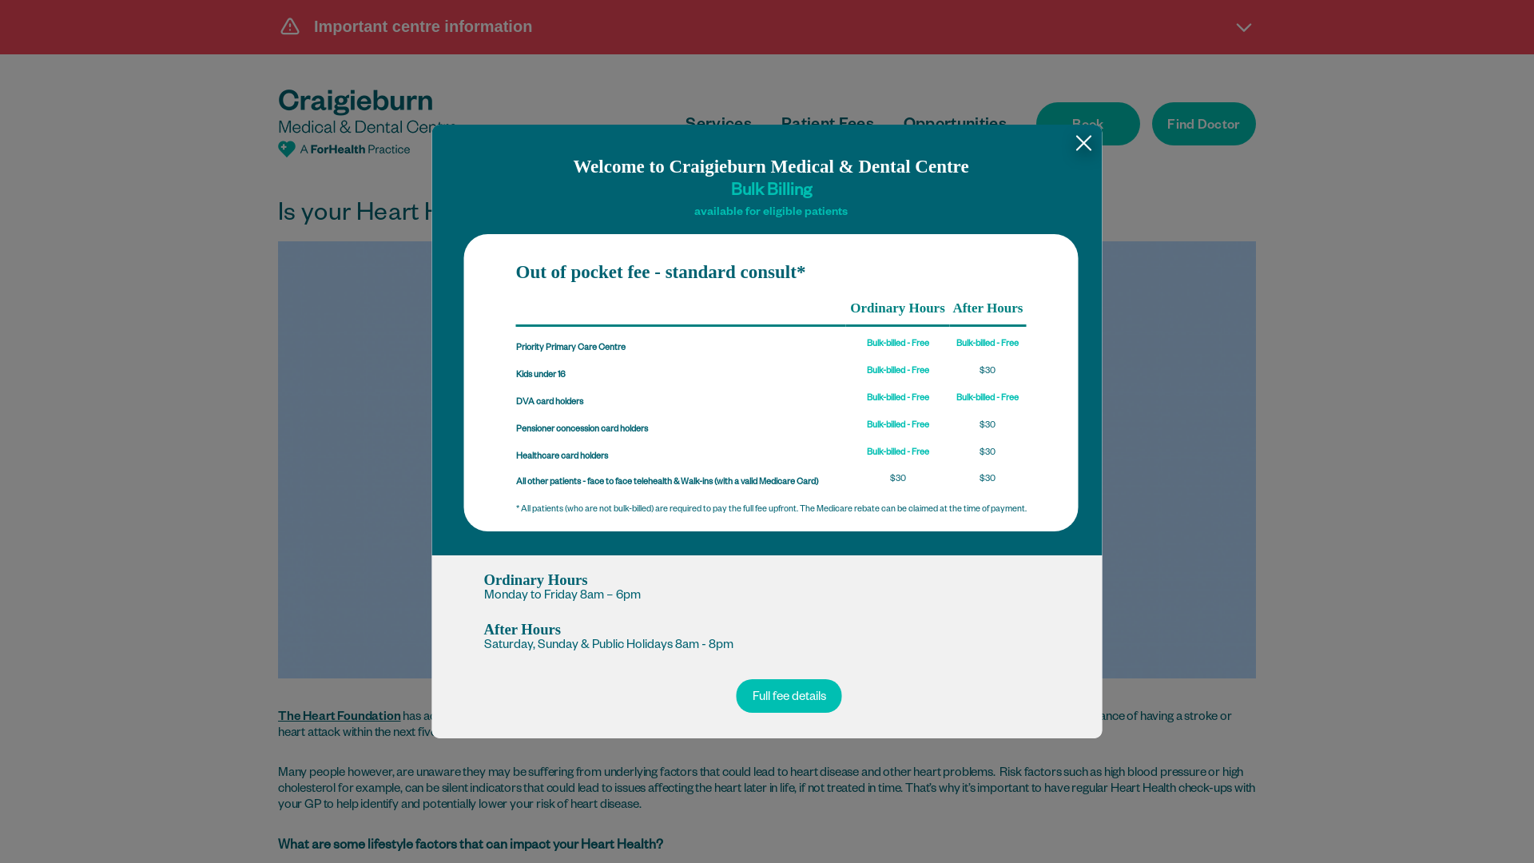 The width and height of the screenshot is (1534, 863). Describe the element at coordinates (719, 126) in the screenshot. I see `Services` at that location.